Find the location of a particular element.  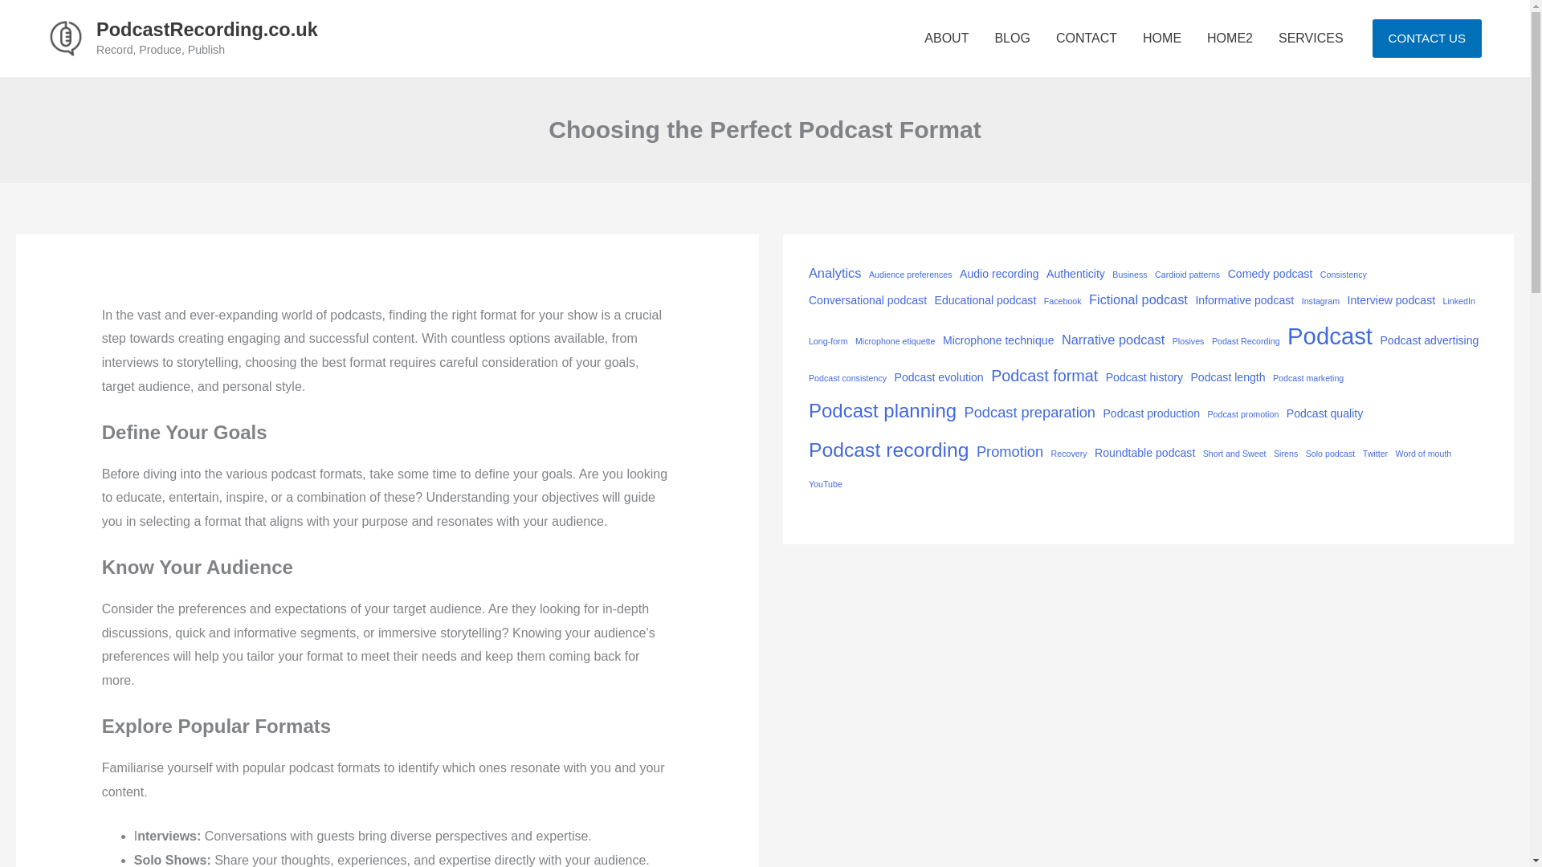

SERVICES is located at coordinates (1311, 39).